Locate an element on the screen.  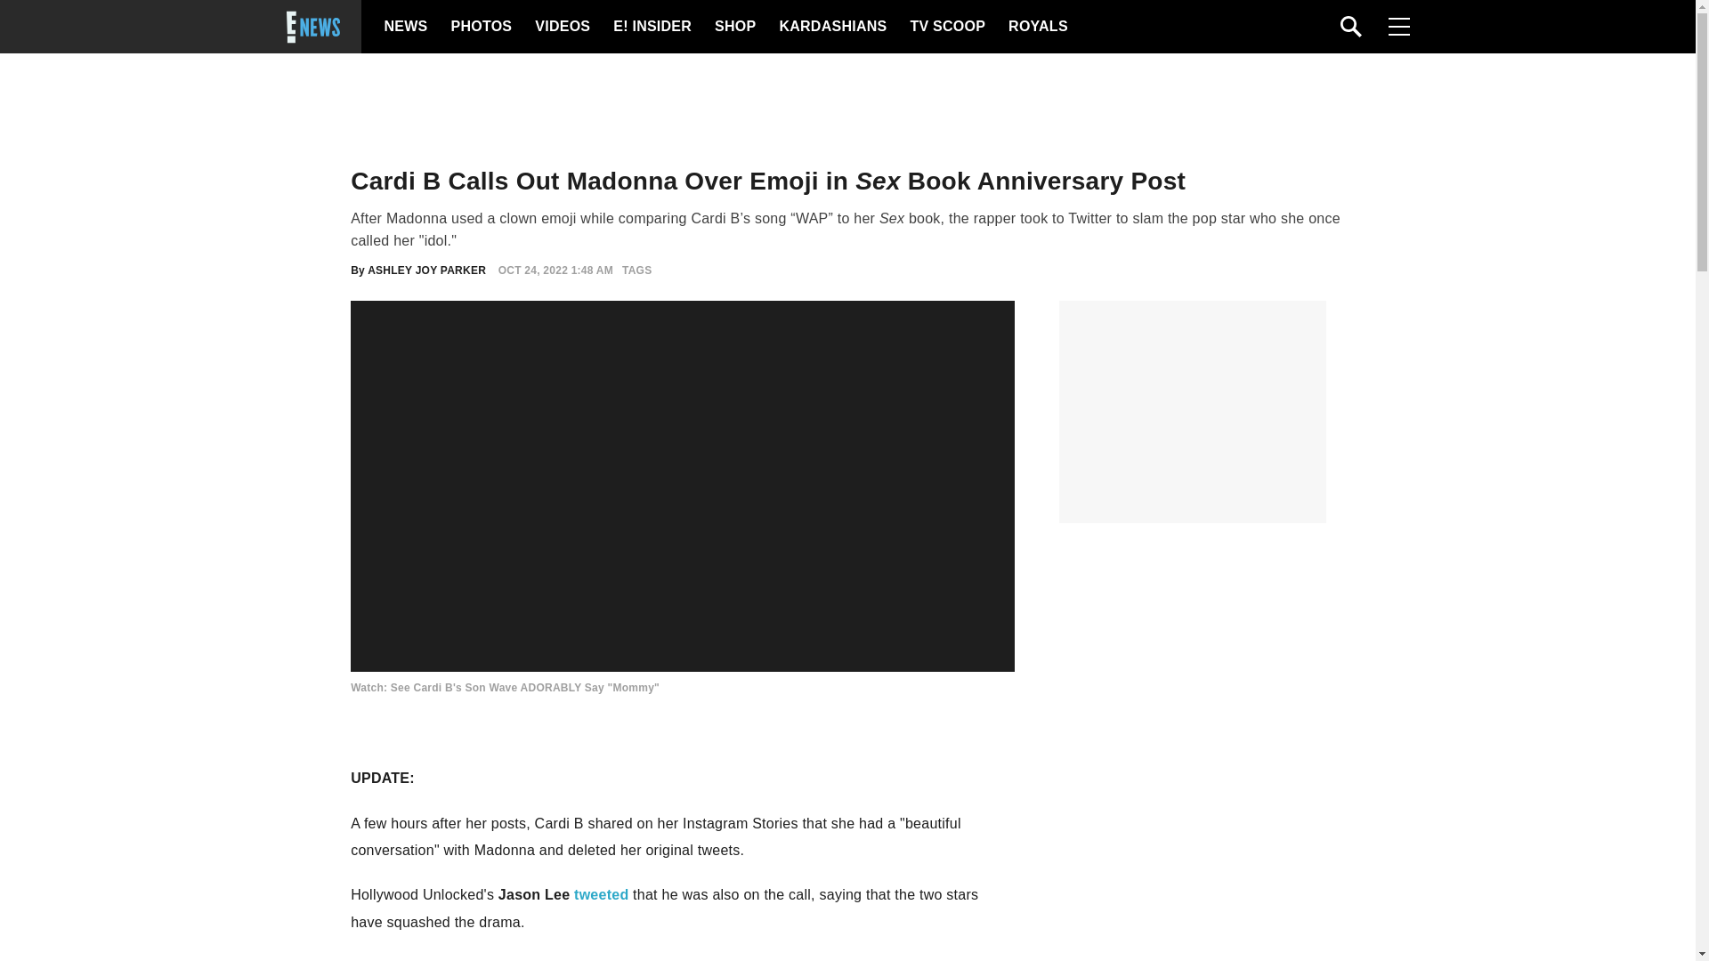
SHOP is located at coordinates (733, 27).